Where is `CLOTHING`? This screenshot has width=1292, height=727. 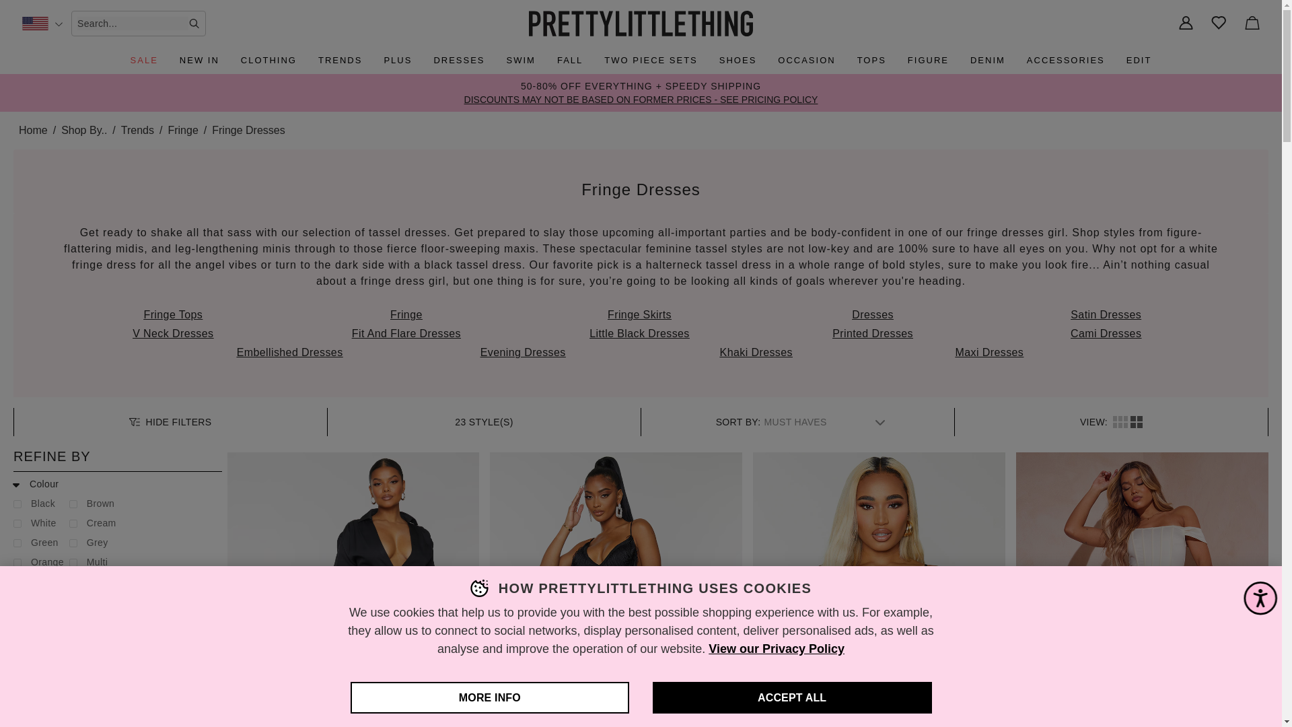
CLOTHING is located at coordinates (268, 61).